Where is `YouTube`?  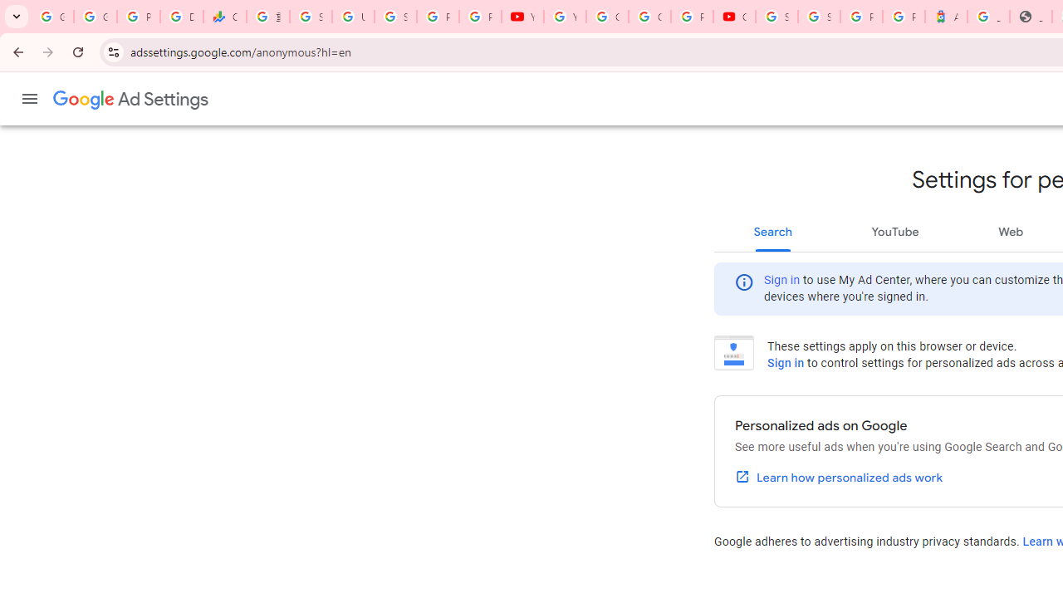
YouTube is located at coordinates (565, 17).